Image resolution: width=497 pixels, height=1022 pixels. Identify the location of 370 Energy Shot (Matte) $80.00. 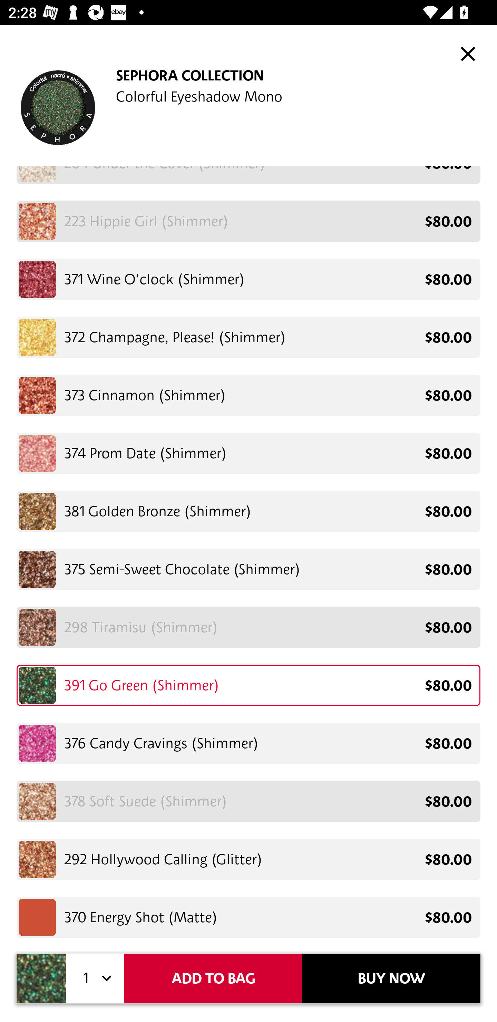
(248, 915).